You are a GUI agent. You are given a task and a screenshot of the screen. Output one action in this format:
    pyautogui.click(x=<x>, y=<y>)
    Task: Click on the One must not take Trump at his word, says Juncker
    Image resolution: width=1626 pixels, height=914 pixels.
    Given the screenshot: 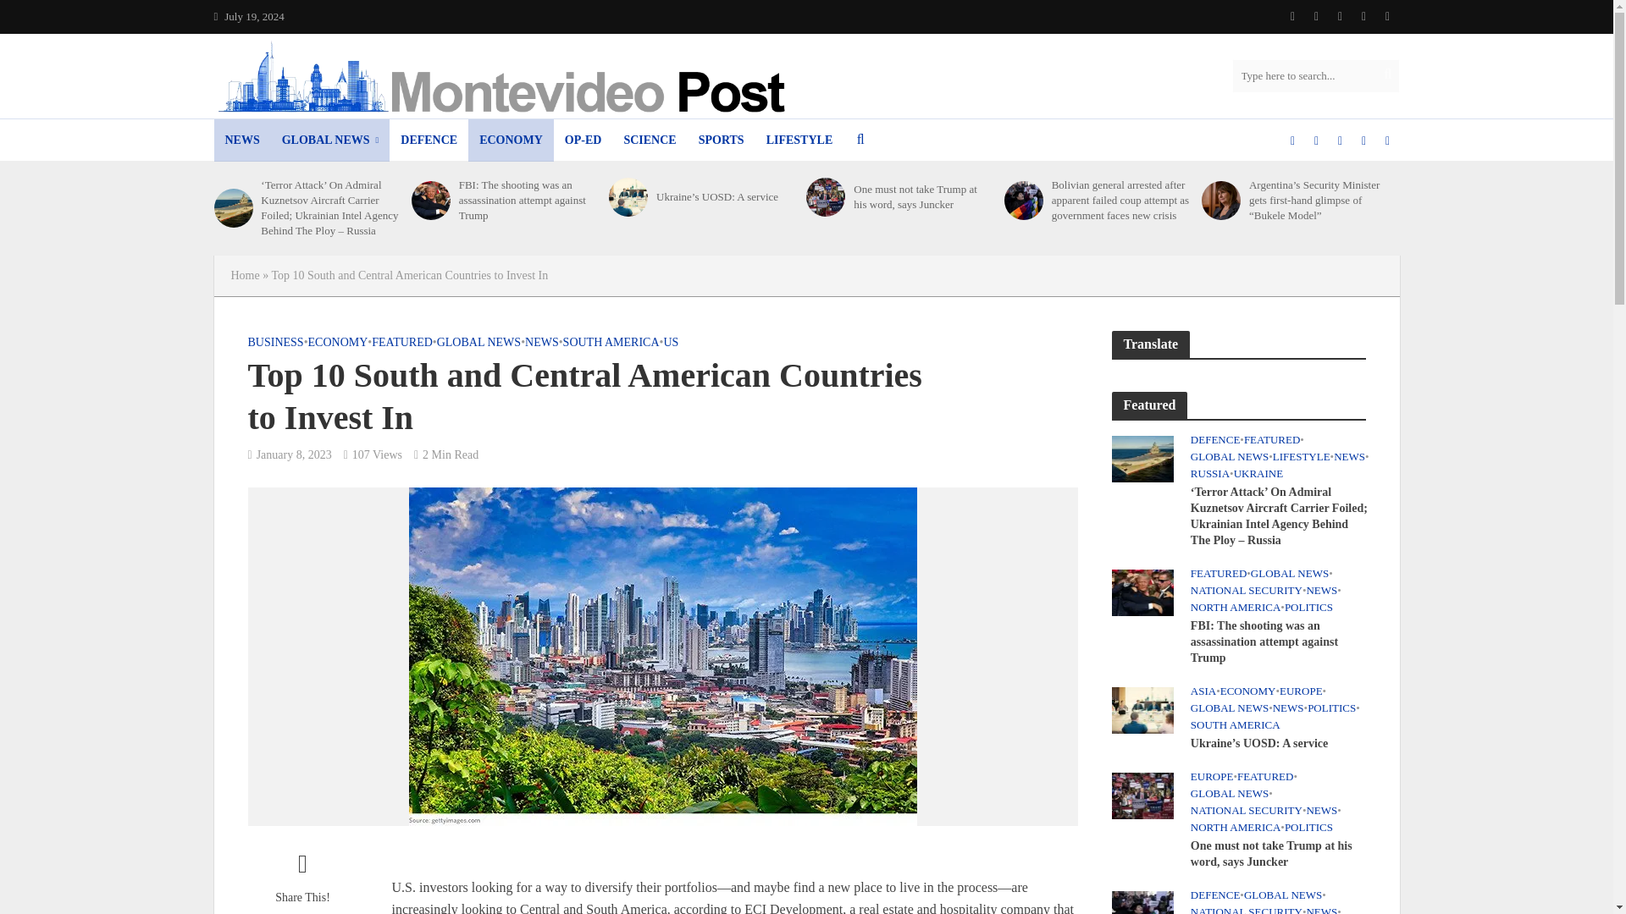 What is the action you would take?
    pyautogui.click(x=1142, y=794)
    